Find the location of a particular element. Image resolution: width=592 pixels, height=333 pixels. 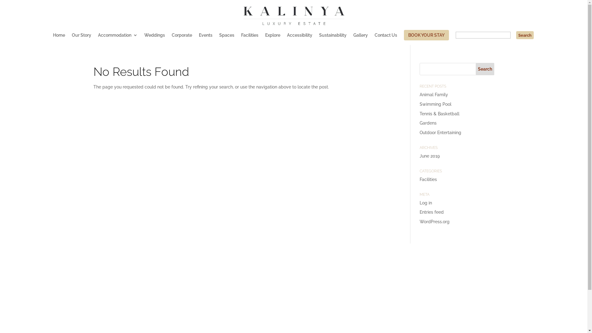

Accessibility is located at coordinates (300, 38).